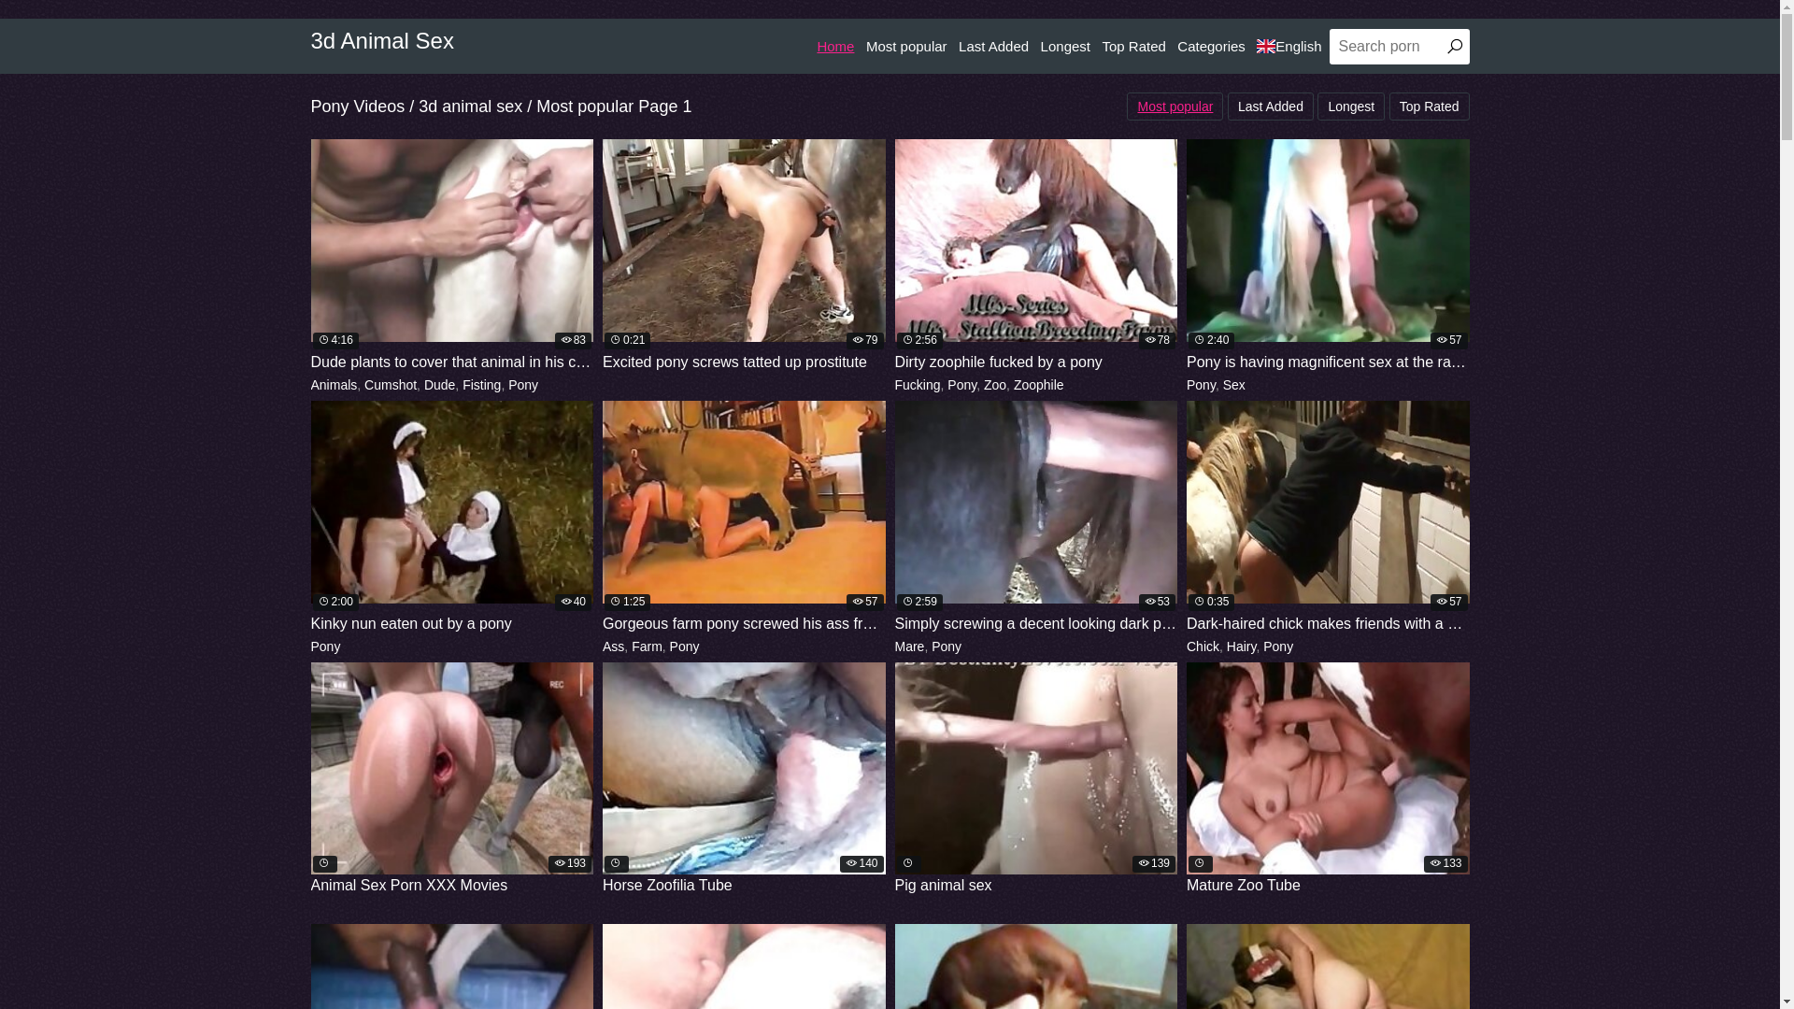 The width and height of the screenshot is (1794, 1009). What do you see at coordinates (685, 647) in the screenshot?
I see `Pony` at bounding box center [685, 647].